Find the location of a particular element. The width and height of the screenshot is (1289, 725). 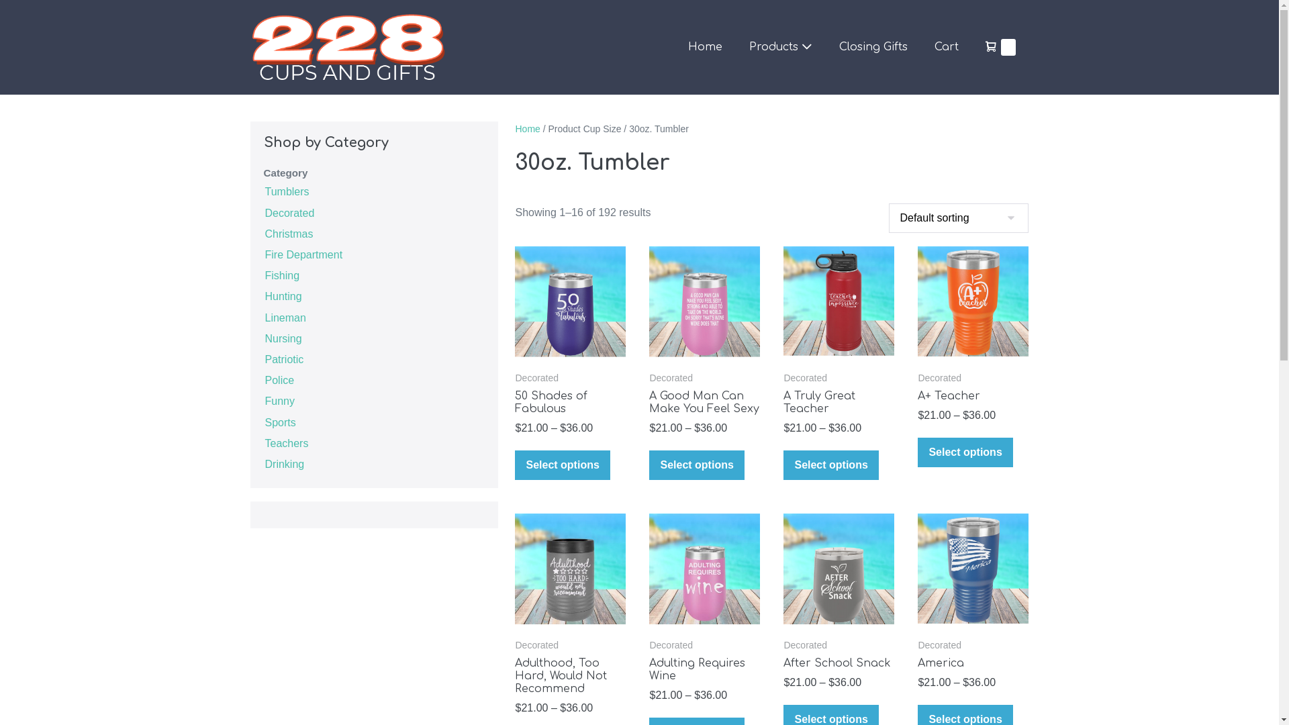

Shopping Cart
0
Items in Cart is located at coordinates (1000, 47).